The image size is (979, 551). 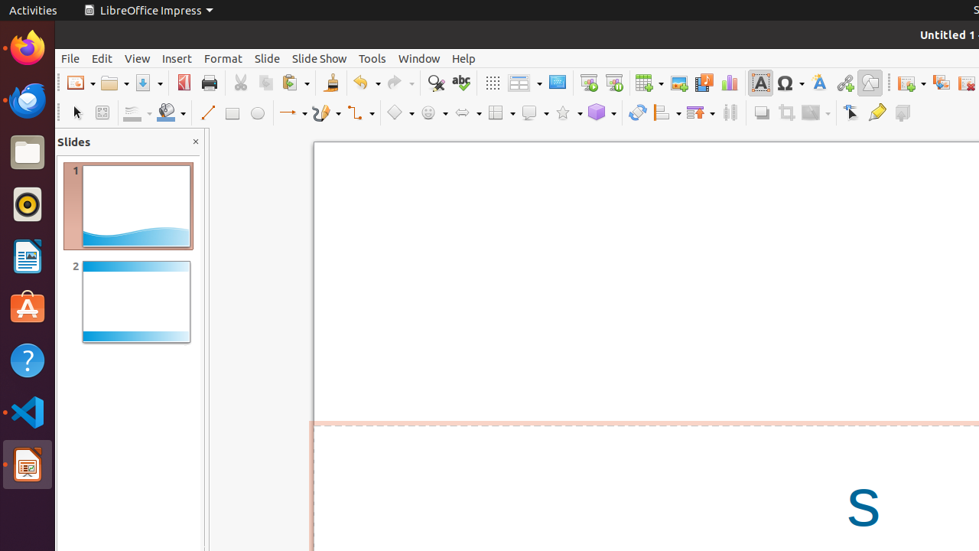 I want to click on Find & Replace, so click(x=436, y=83).